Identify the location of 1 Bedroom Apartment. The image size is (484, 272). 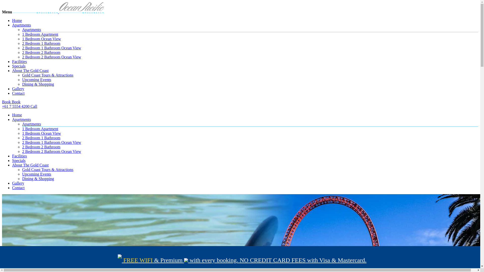
(40, 34).